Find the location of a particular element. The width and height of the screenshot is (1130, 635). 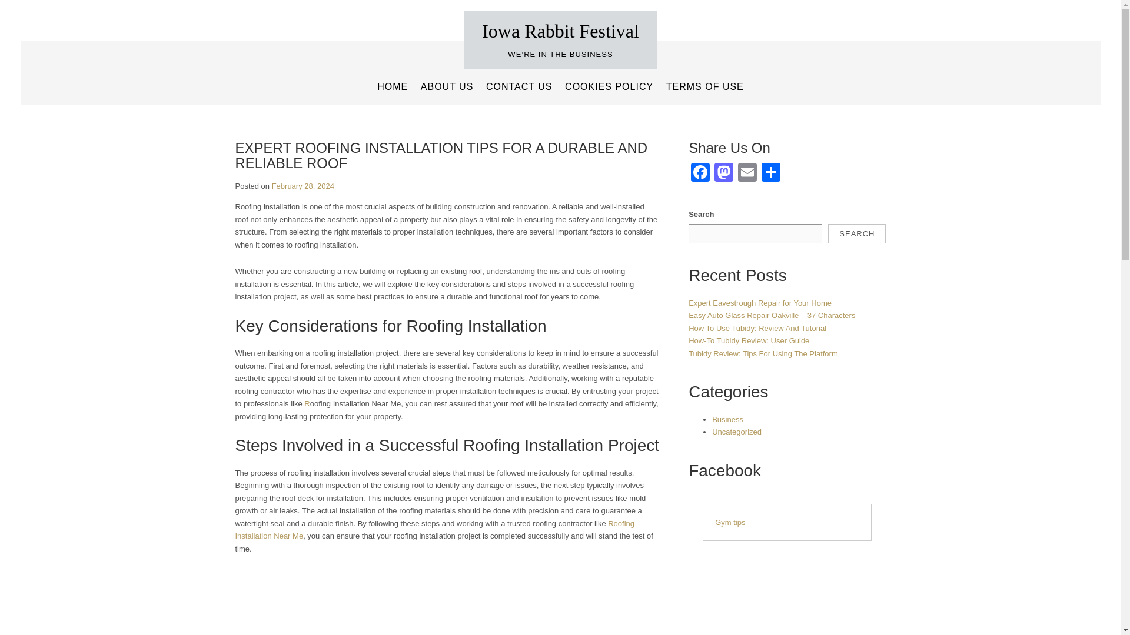

Expert Eavestrough Repair for Your Home is located at coordinates (760, 302).